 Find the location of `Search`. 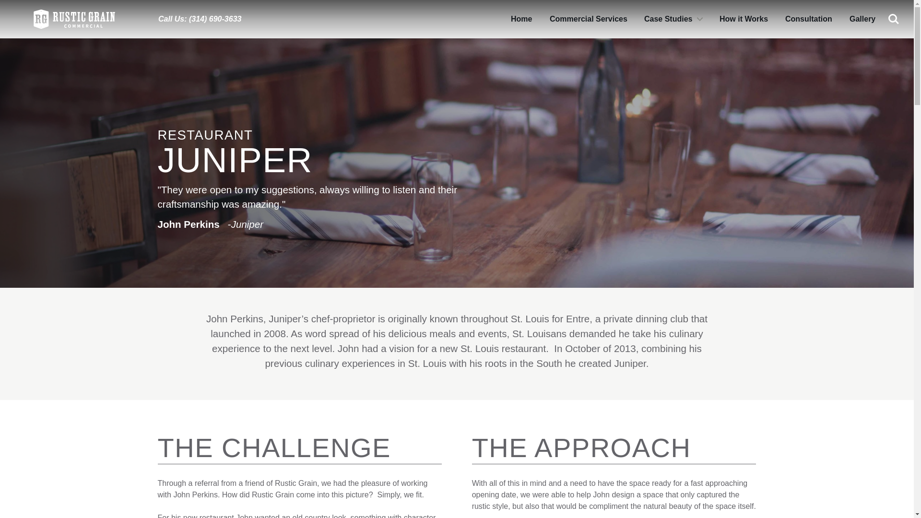

Search is located at coordinates (894, 19).